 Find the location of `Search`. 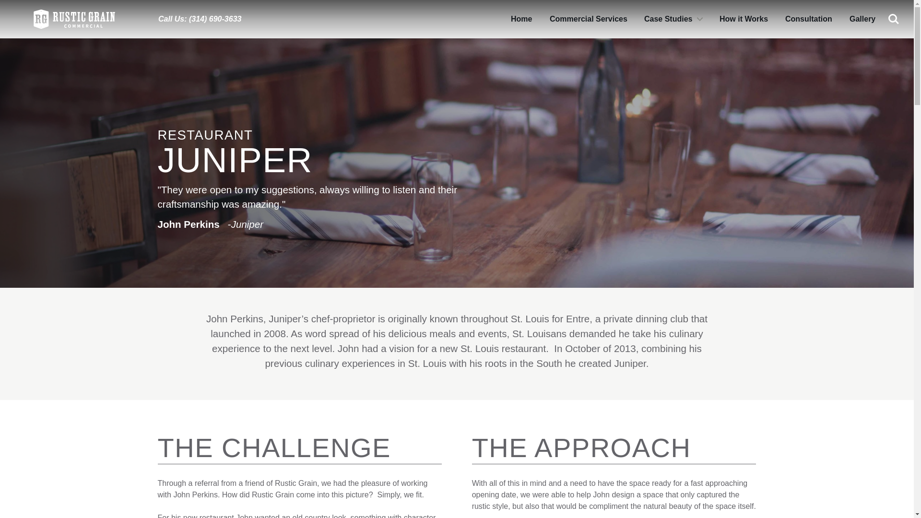

Search is located at coordinates (894, 19).